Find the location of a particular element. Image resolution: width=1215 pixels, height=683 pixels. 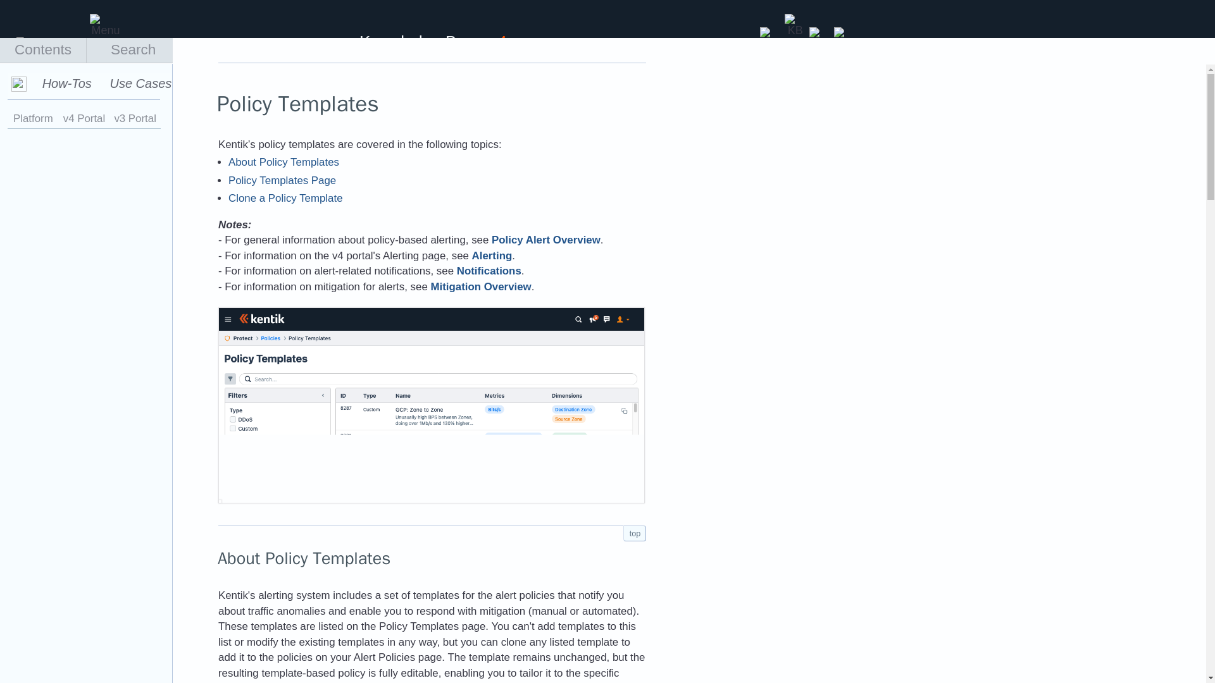

go: Kentik website is located at coordinates (49, 44).